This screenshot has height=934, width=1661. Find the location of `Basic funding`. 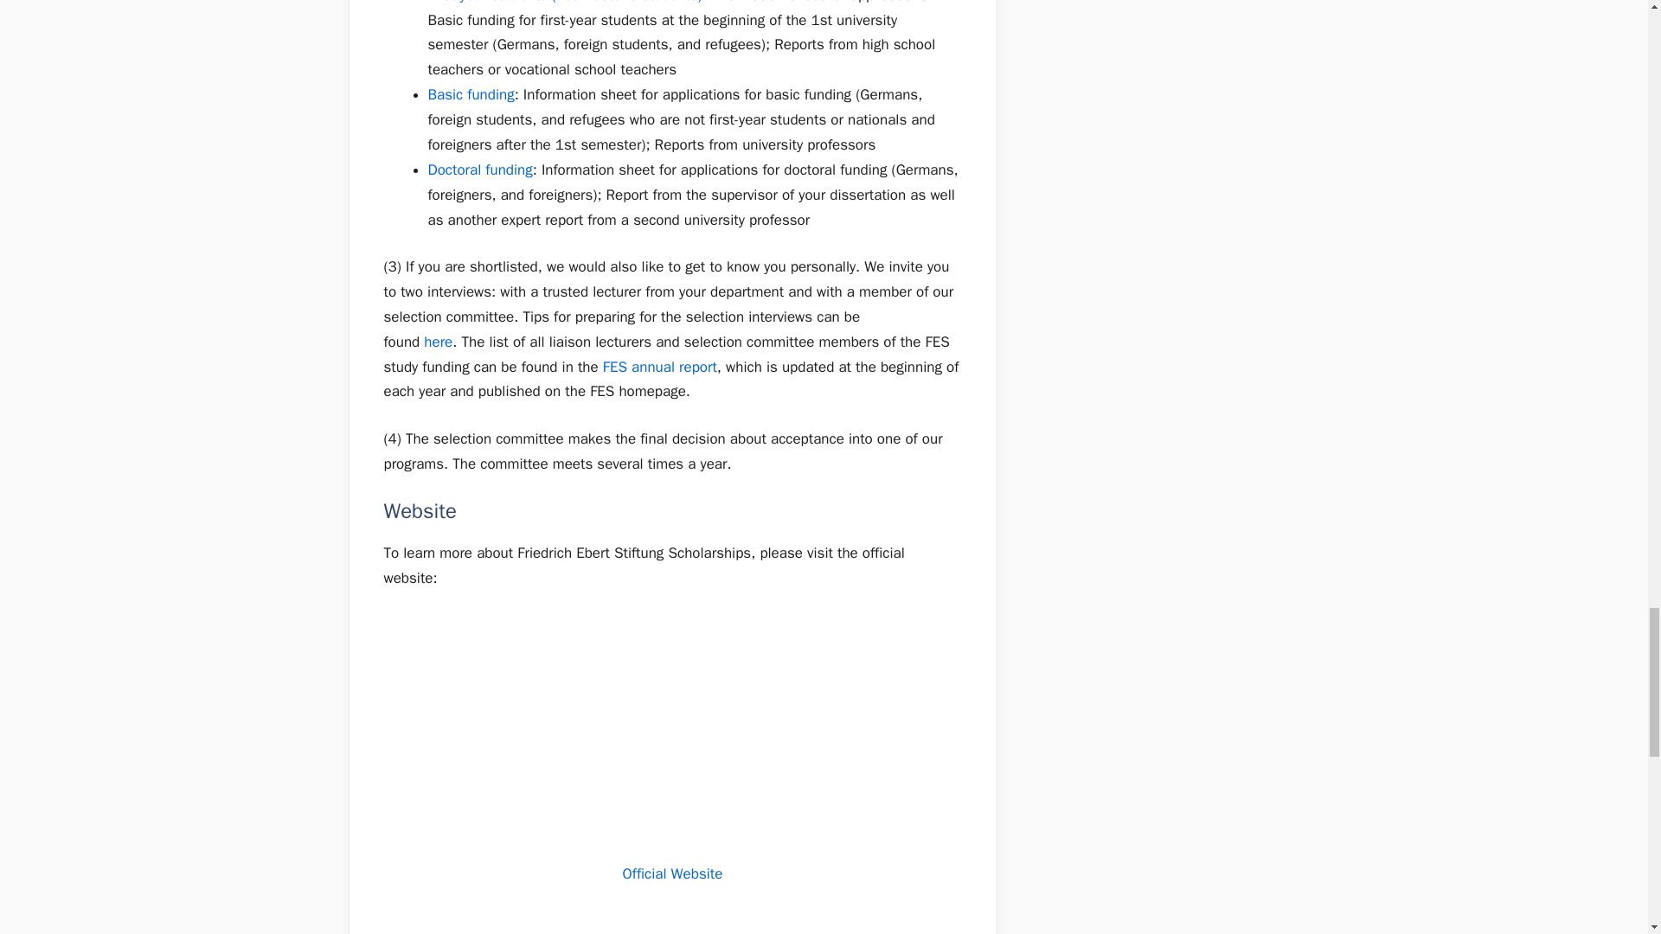

Basic funding is located at coordinates (470, 94).